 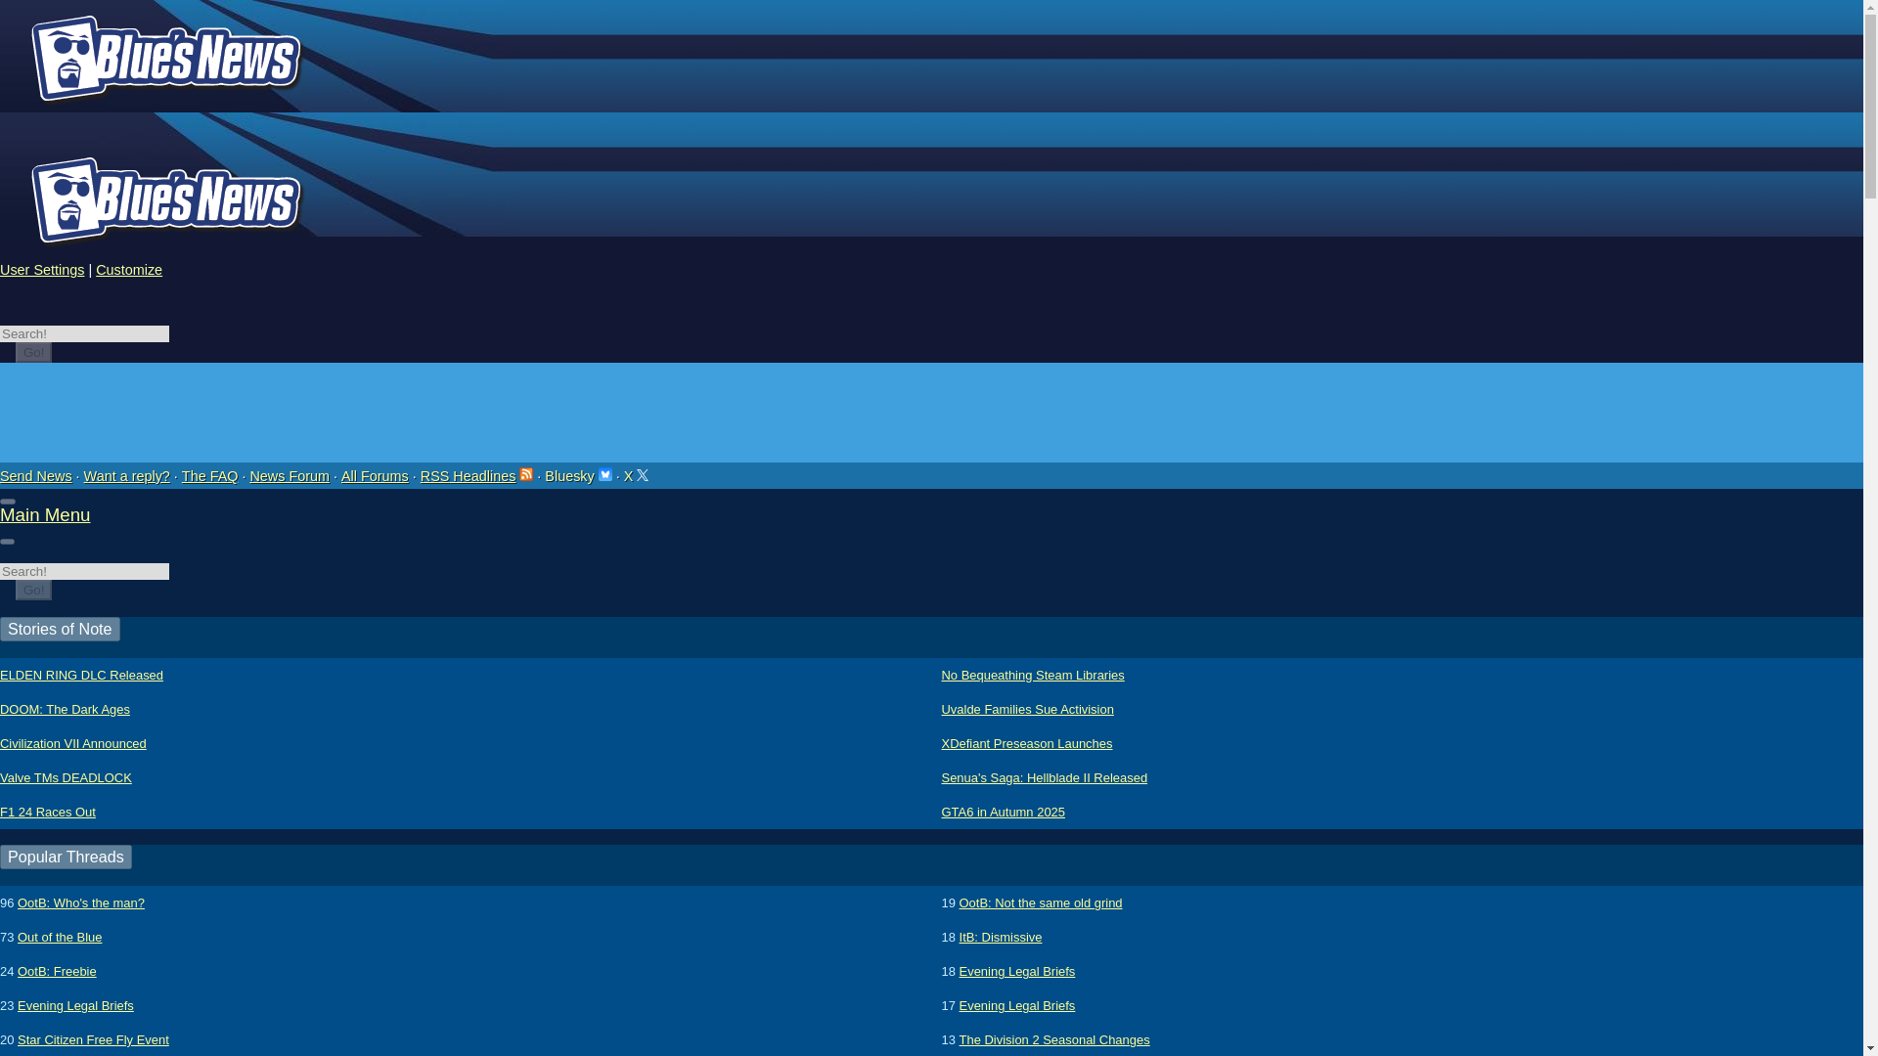 I want to click on DOOM: The Dark Ages, so click(x=65, y=710).